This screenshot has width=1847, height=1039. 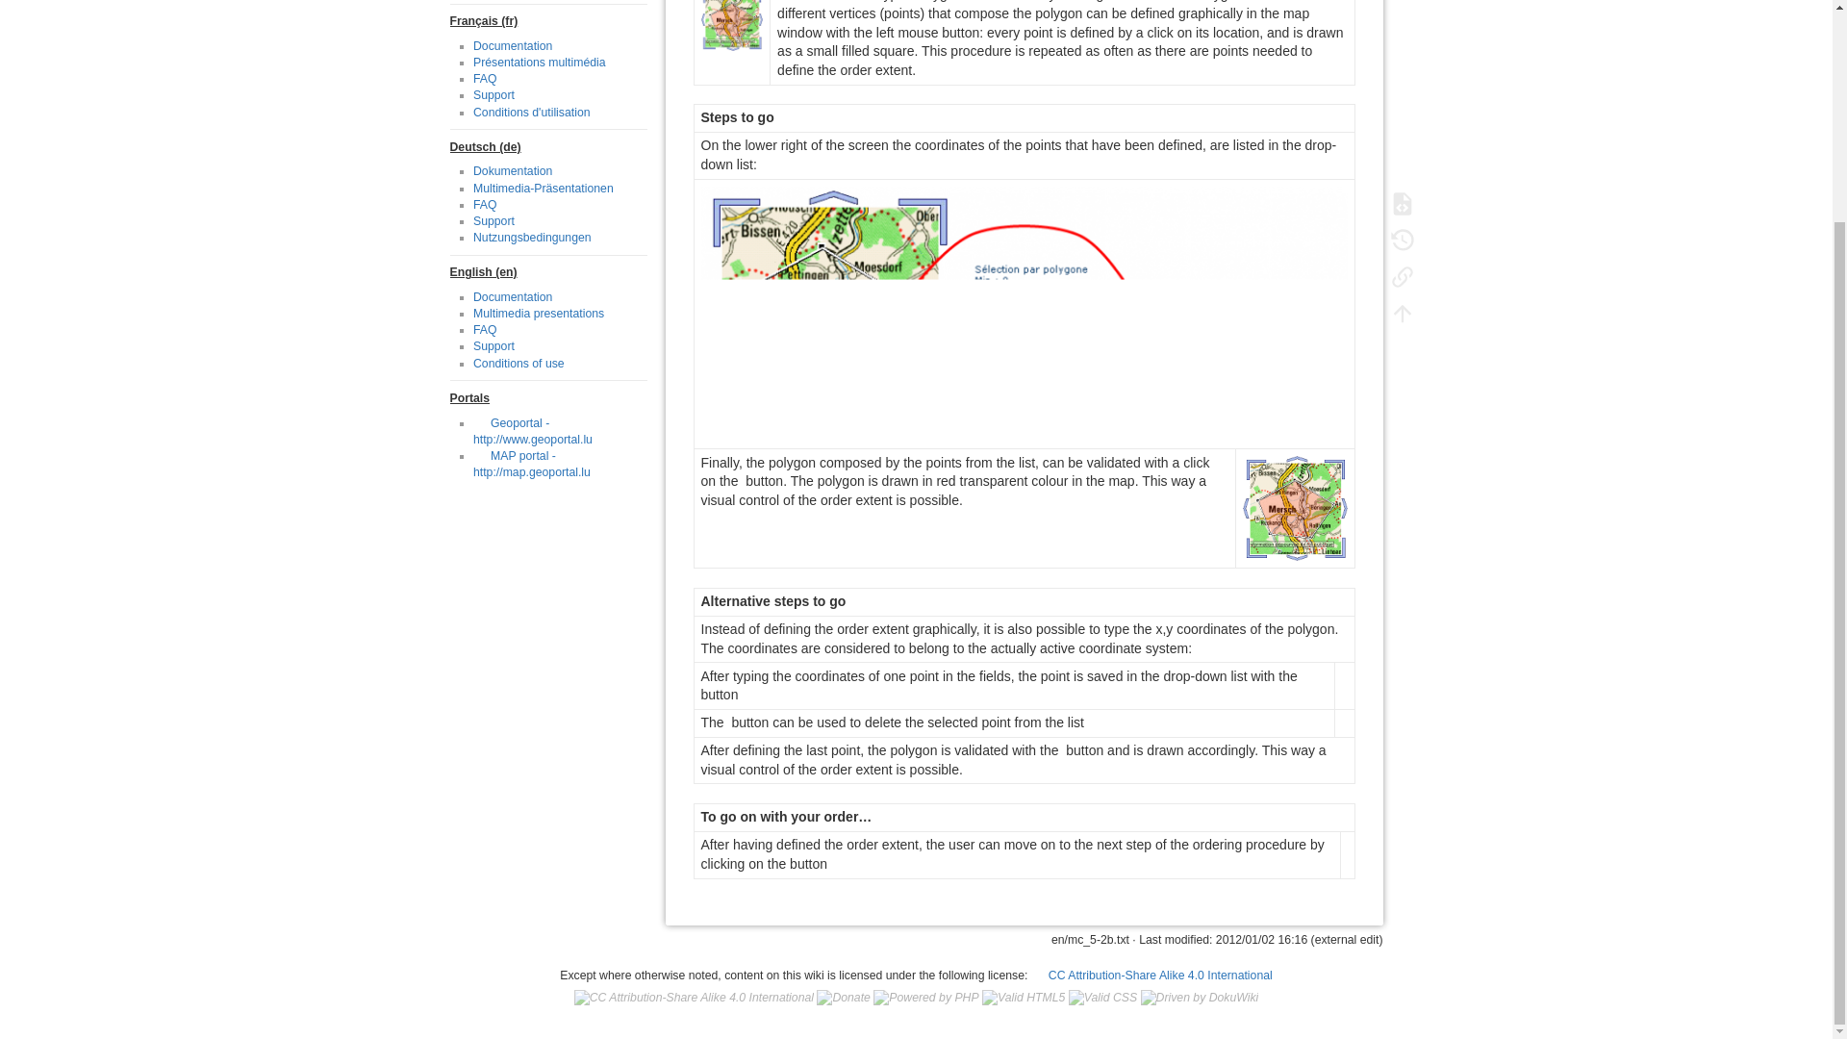 I want to click on Conditions of use, so click(x=519, y=364).